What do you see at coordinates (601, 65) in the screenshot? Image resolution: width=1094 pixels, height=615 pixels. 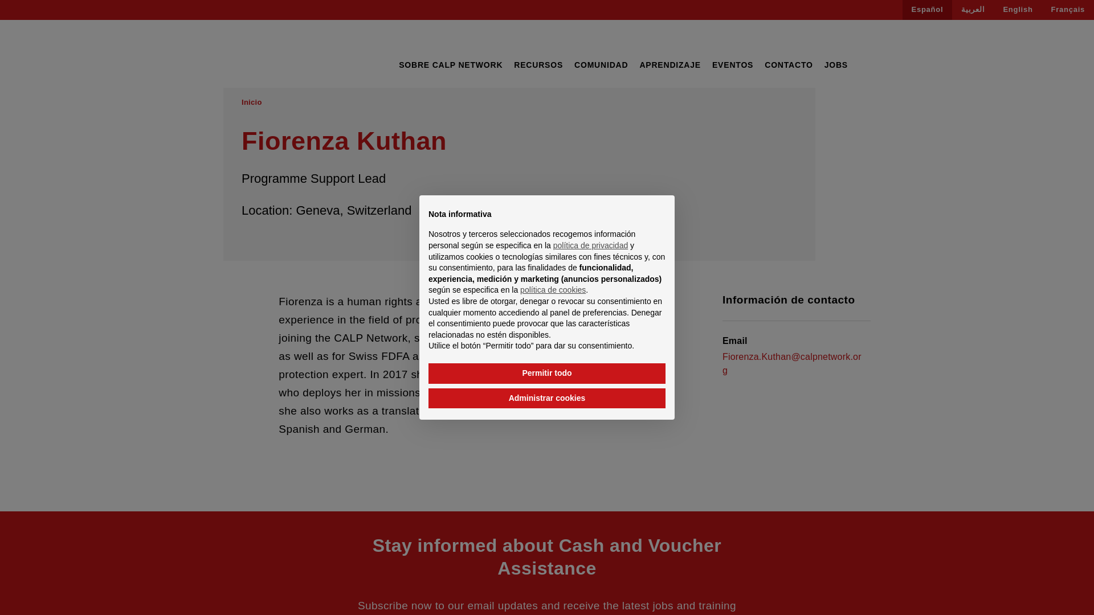 I see `COMUNIDAD` at bounding box center [601, 65].